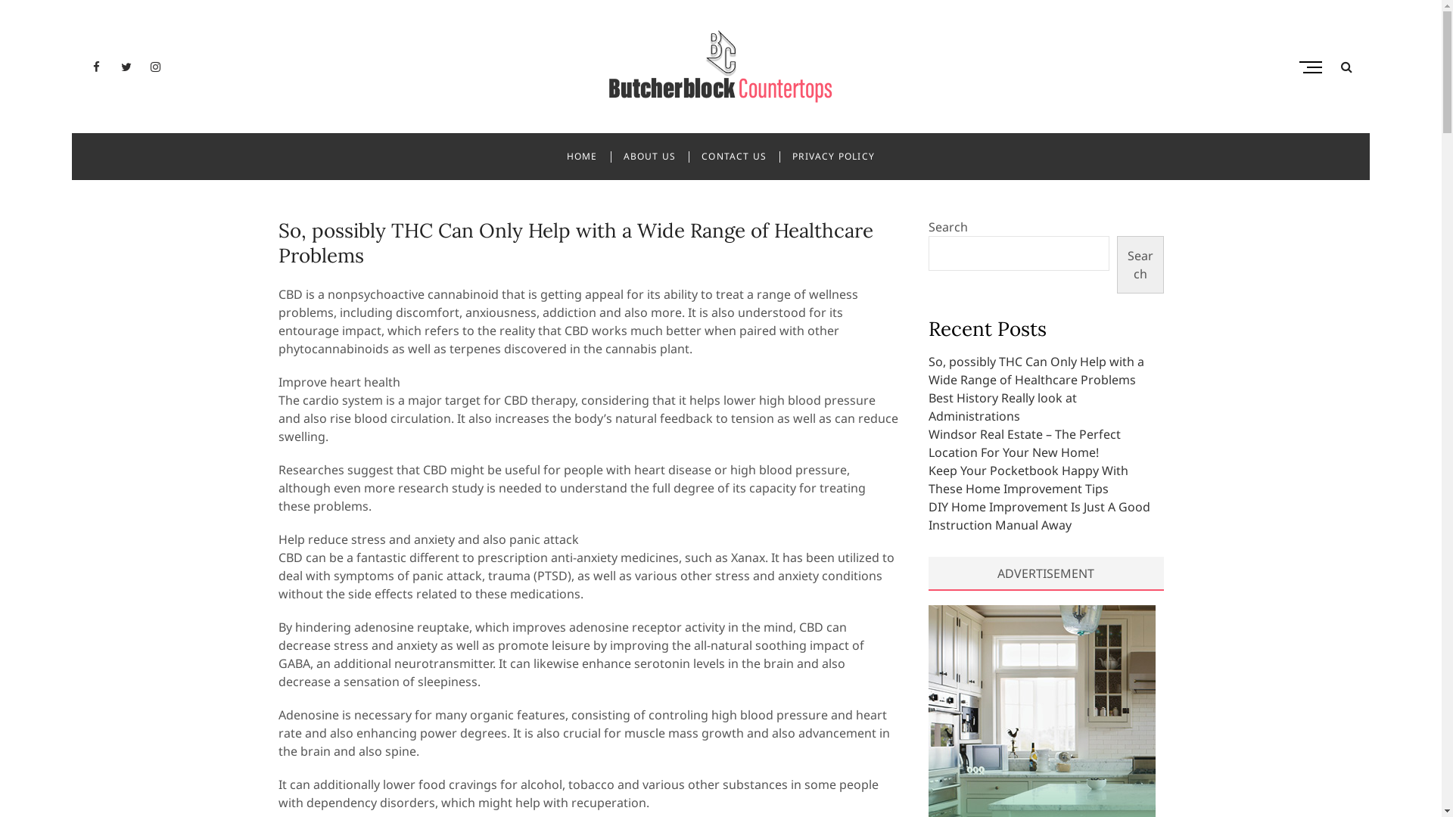 Image resolution: width=1453 pixels, height=817 pixels. I want to click on CONTACT US, so click(734, 157).